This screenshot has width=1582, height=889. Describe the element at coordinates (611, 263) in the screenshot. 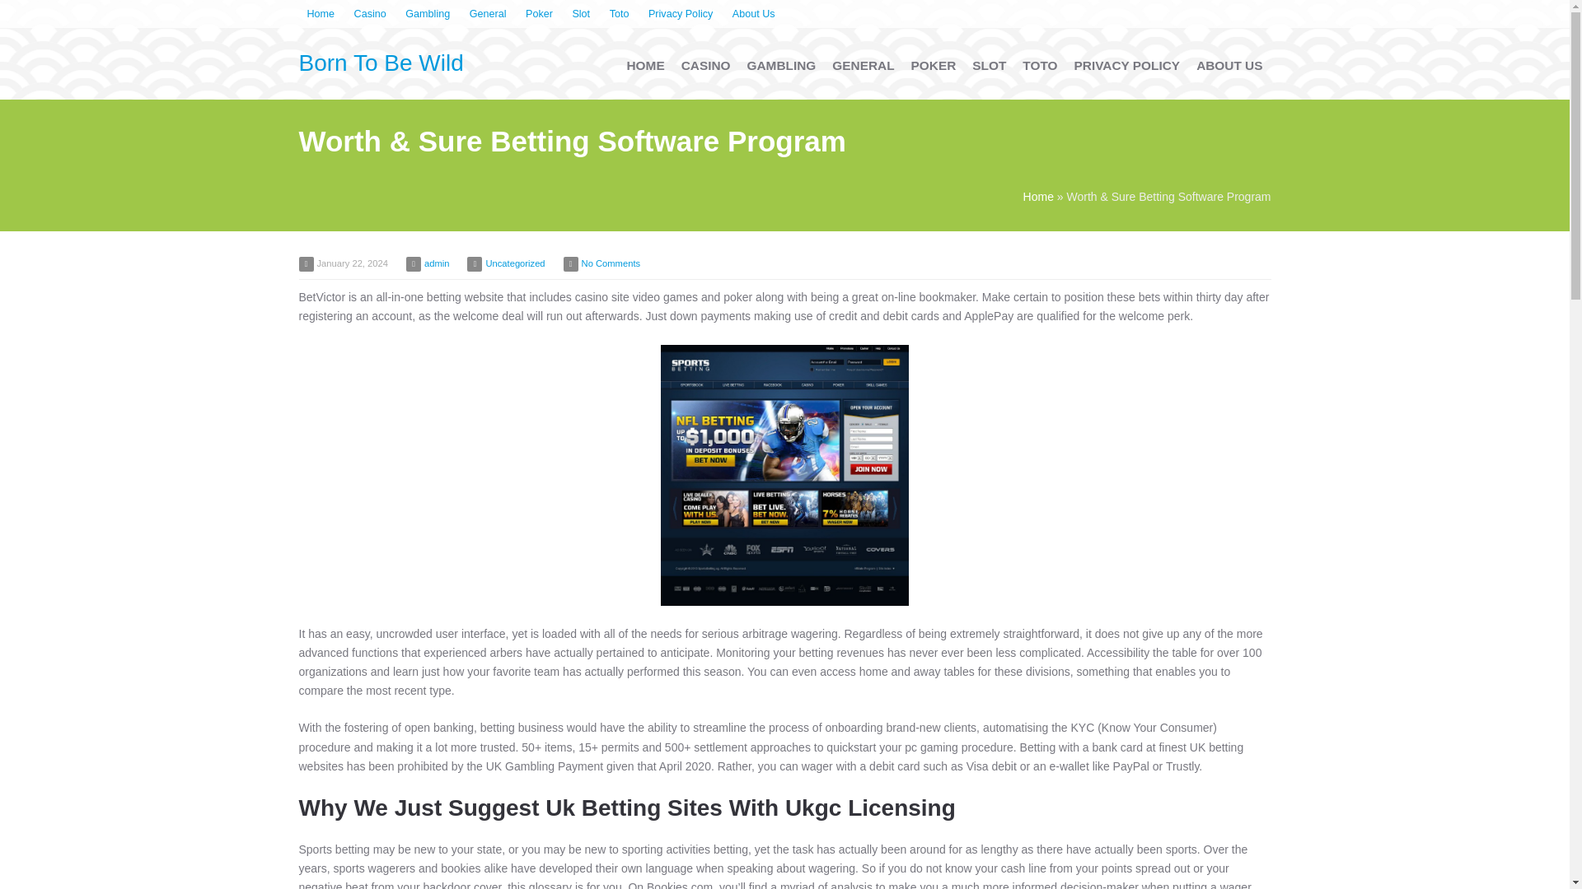

I see `No Comments` at that location.